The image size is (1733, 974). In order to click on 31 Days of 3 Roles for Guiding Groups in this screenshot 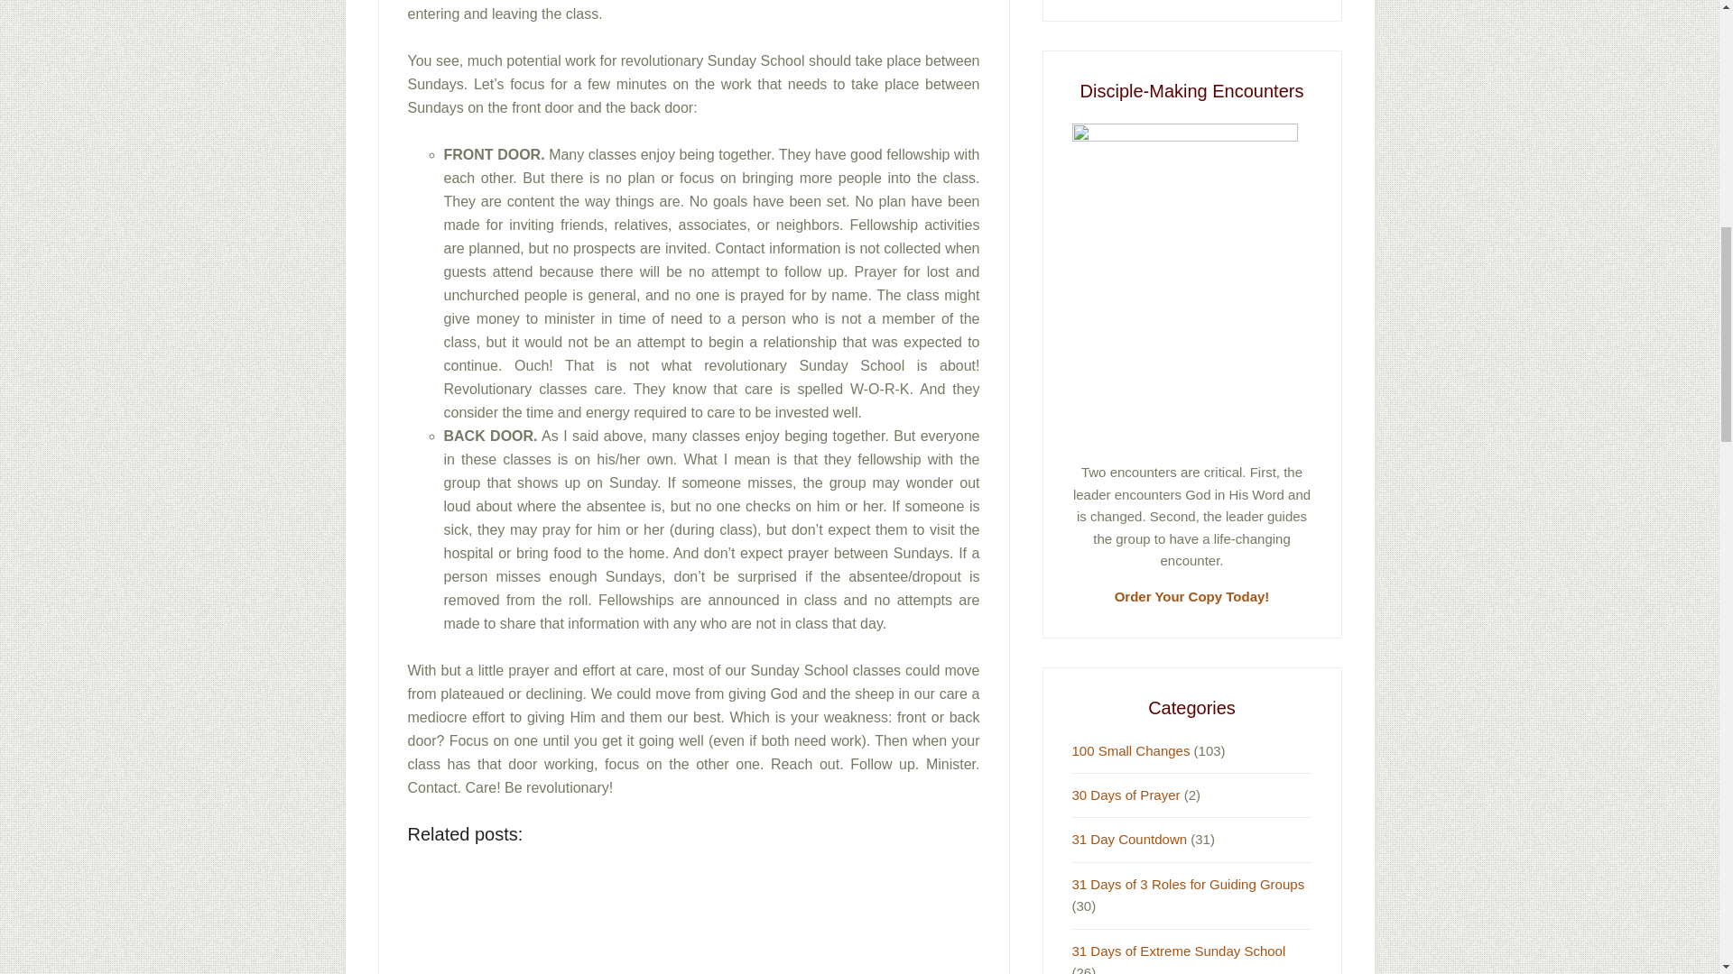, I will do `click(1188, 884)`.